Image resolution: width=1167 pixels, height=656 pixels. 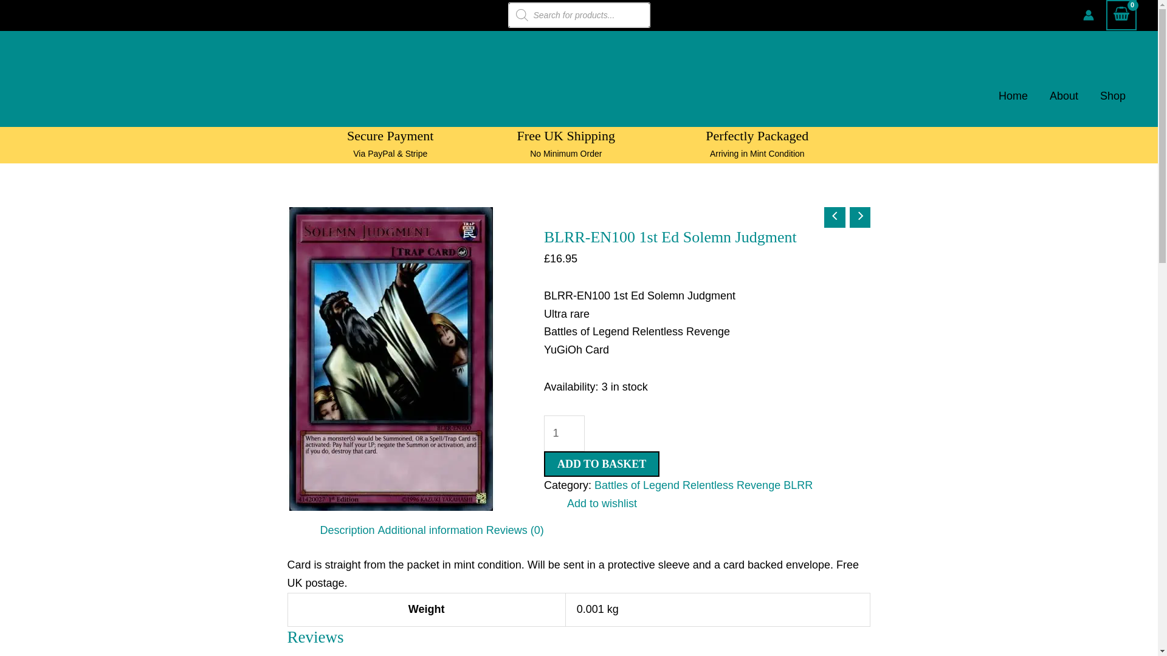 I want to click on 1, so click(x=564, y=433).